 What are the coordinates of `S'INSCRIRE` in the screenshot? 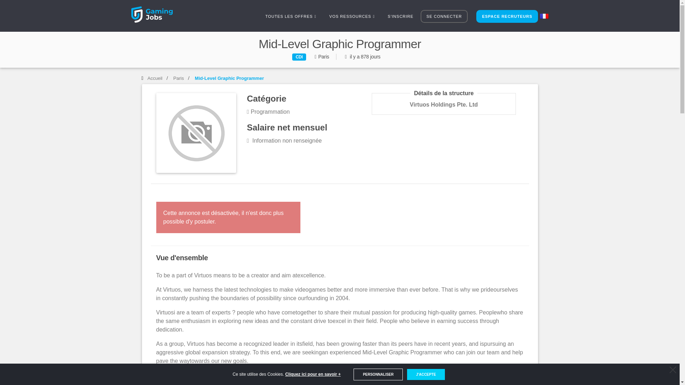 It's located at (401, 16).